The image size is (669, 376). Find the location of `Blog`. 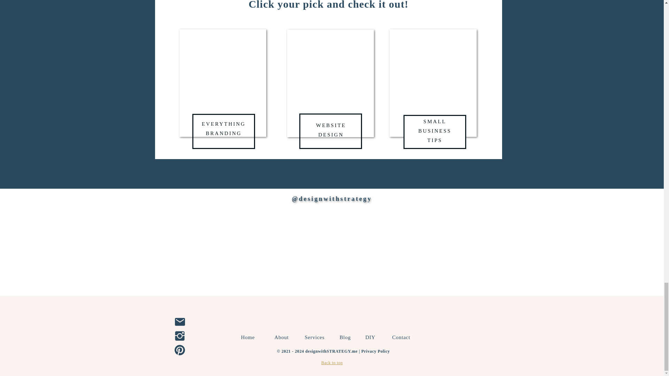

Blog is located at coordinates (332, 362).